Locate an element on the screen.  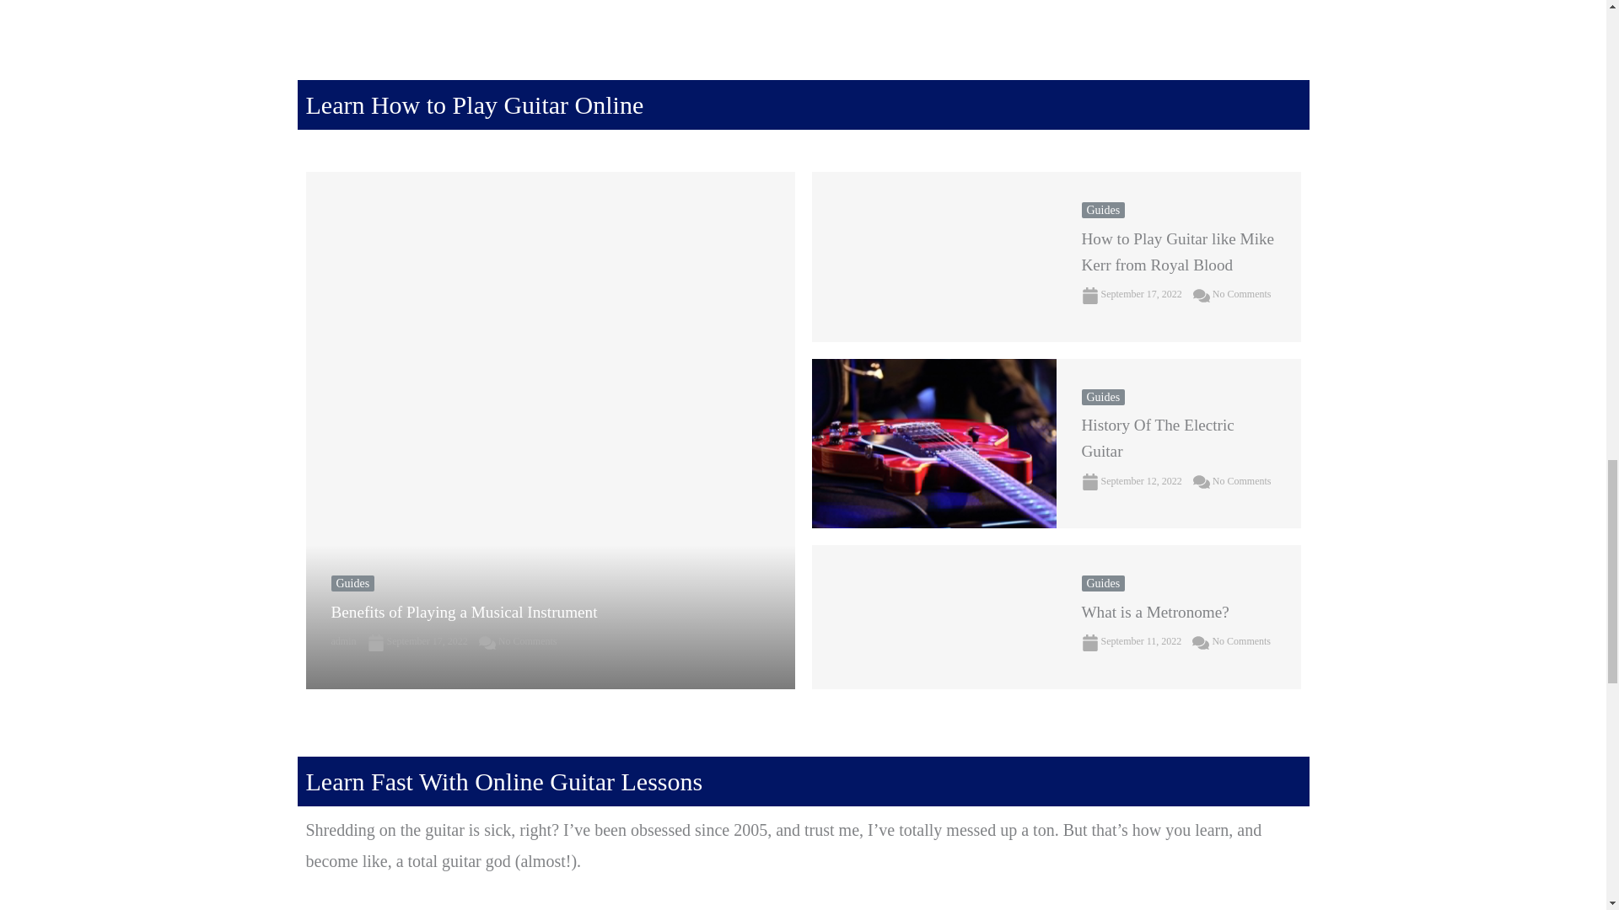
History Of The Electric Guitar is located at coordinates (933, 443).